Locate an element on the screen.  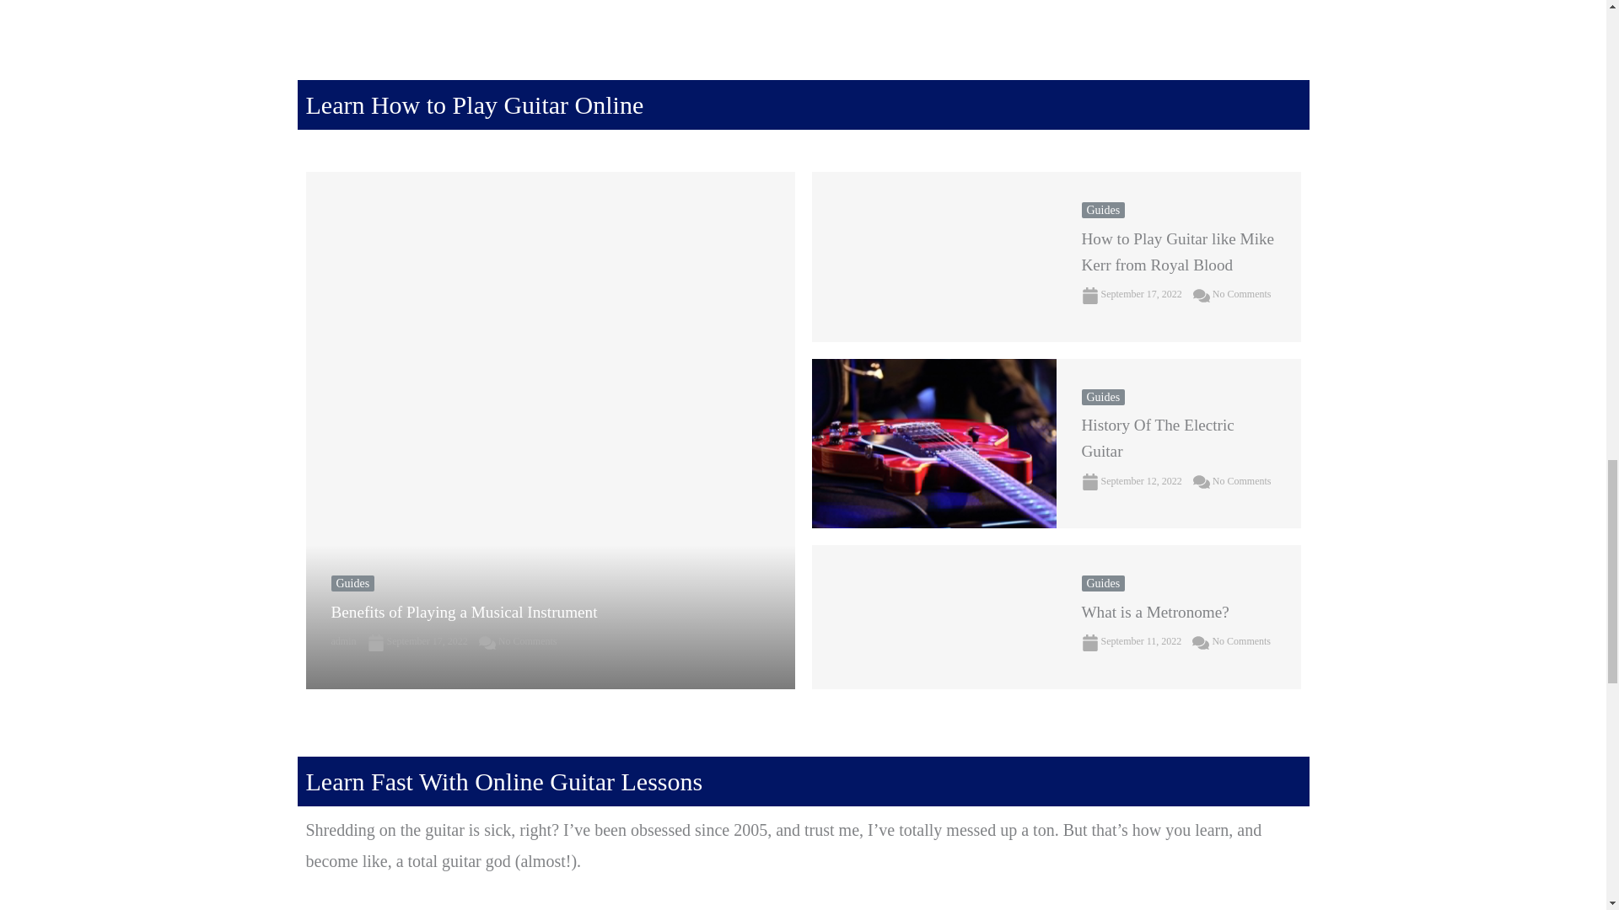
History Of The Electric Guitar is located at coordinates (933, 443).